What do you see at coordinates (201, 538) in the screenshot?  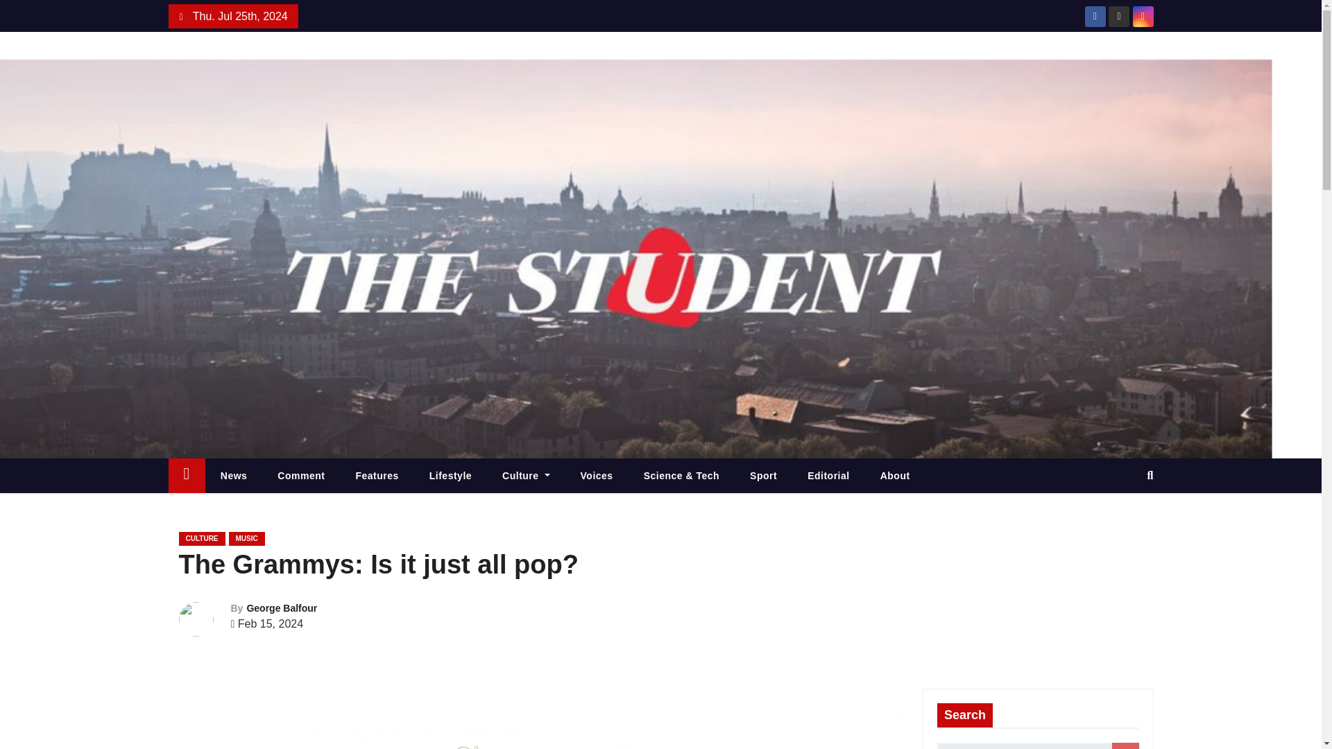 I see `CULTURE` at bounding box center [201, 538].